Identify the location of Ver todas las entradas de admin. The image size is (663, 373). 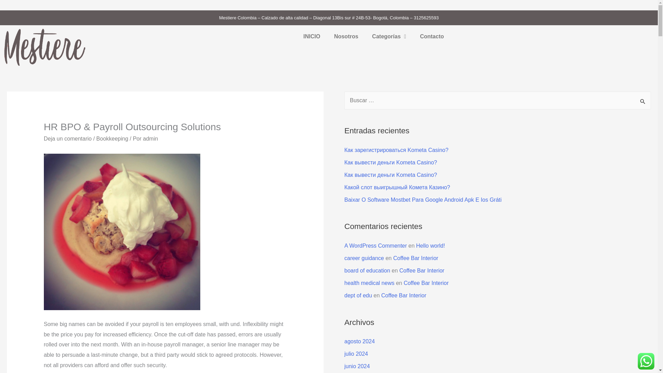
(151, 139).